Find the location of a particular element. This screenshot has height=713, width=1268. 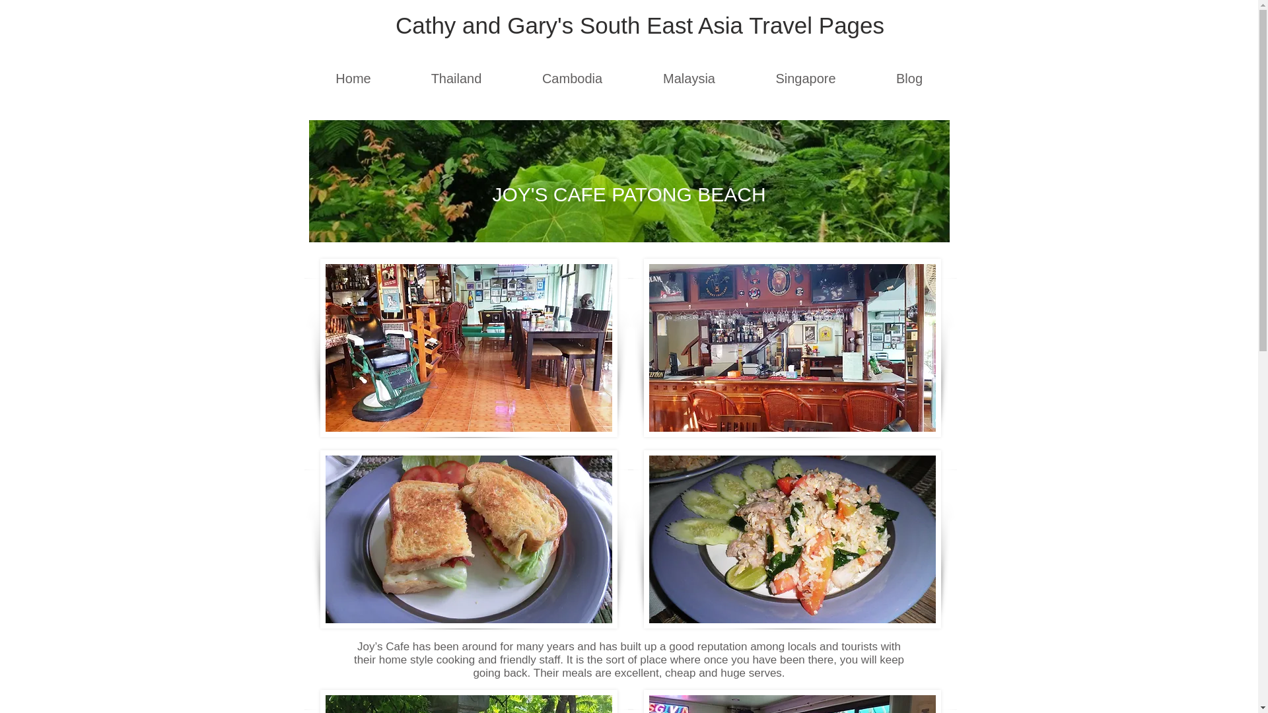

Joy's Cafe - Best Toasted Sandwiches is located at coordinates (468, 539).